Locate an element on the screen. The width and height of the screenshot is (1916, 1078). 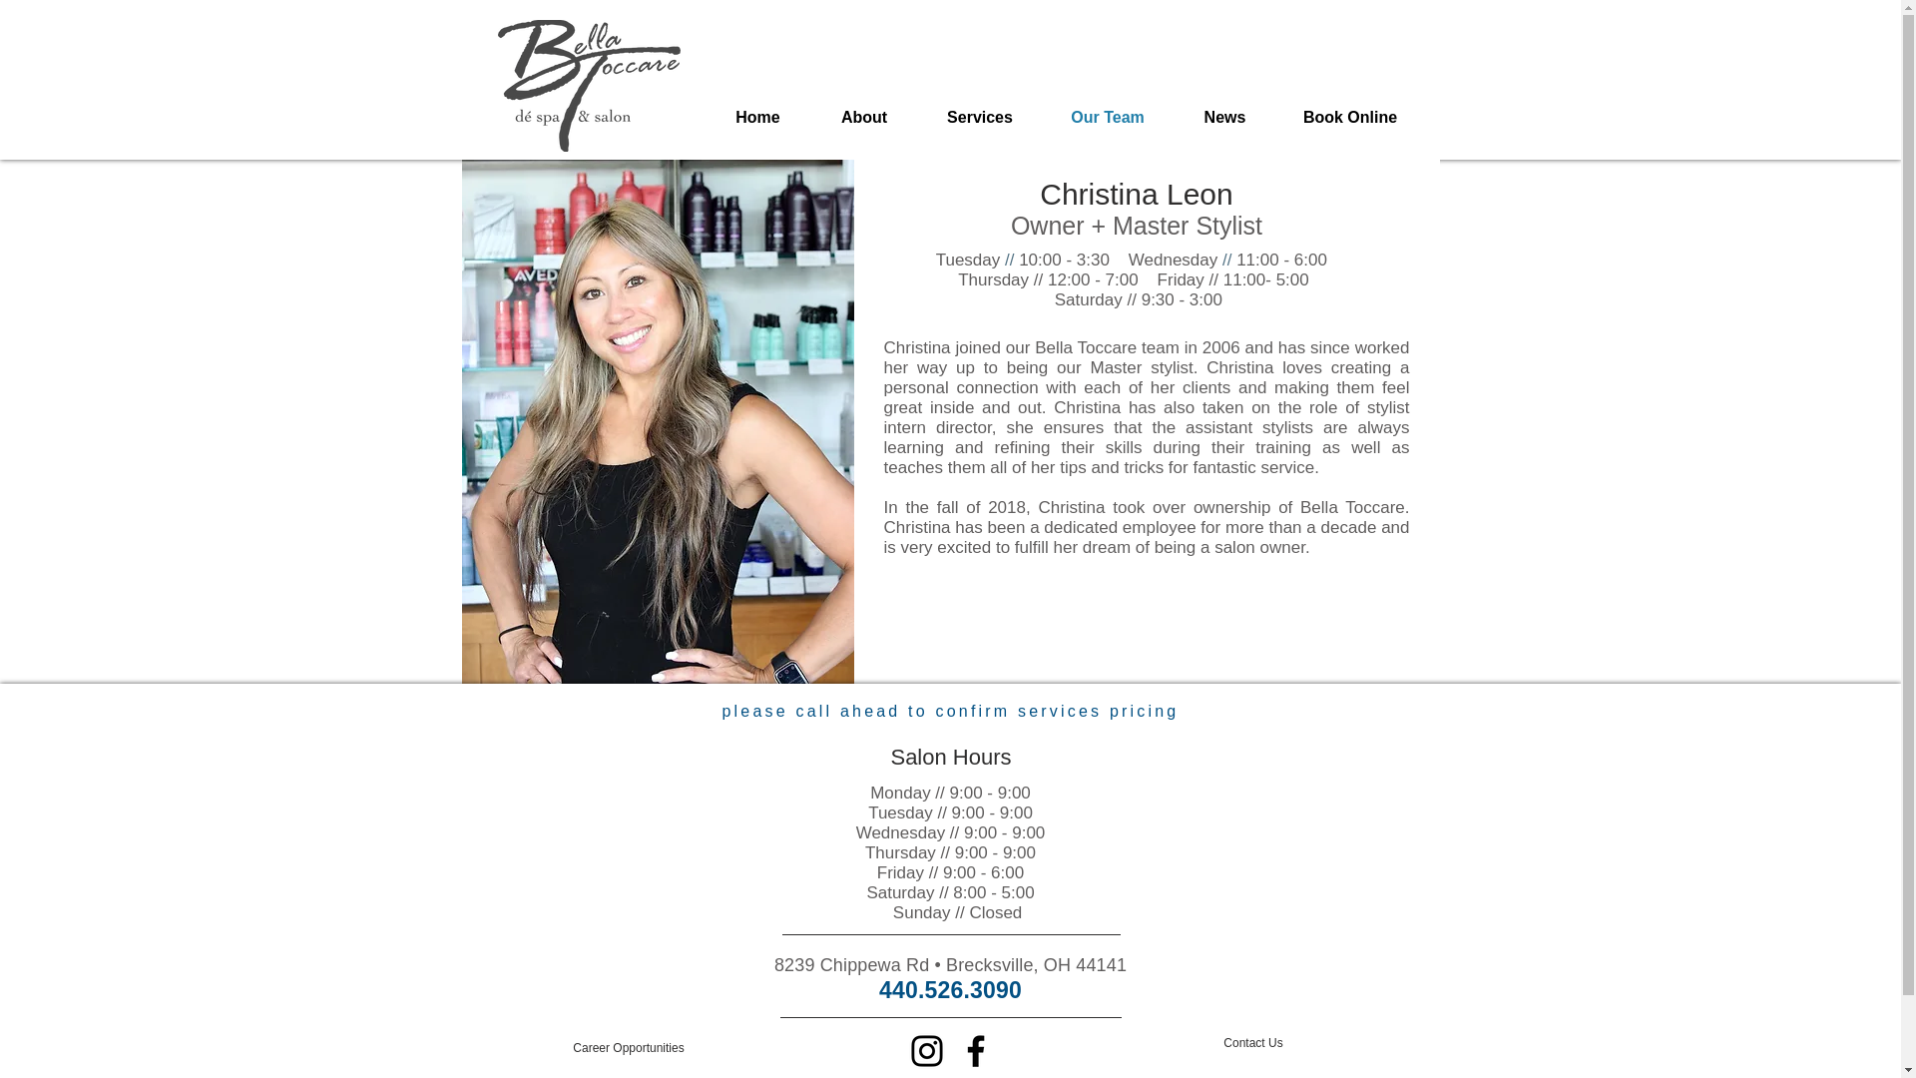
News is located at coordinates (1225, 116).